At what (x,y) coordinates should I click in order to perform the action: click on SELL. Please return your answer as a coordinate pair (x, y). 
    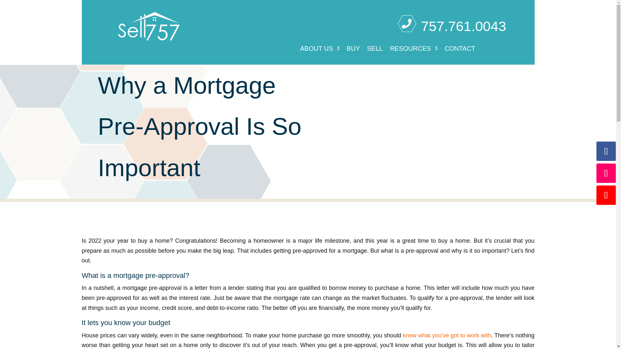
    Looking at the image, I should click on (375, 50).